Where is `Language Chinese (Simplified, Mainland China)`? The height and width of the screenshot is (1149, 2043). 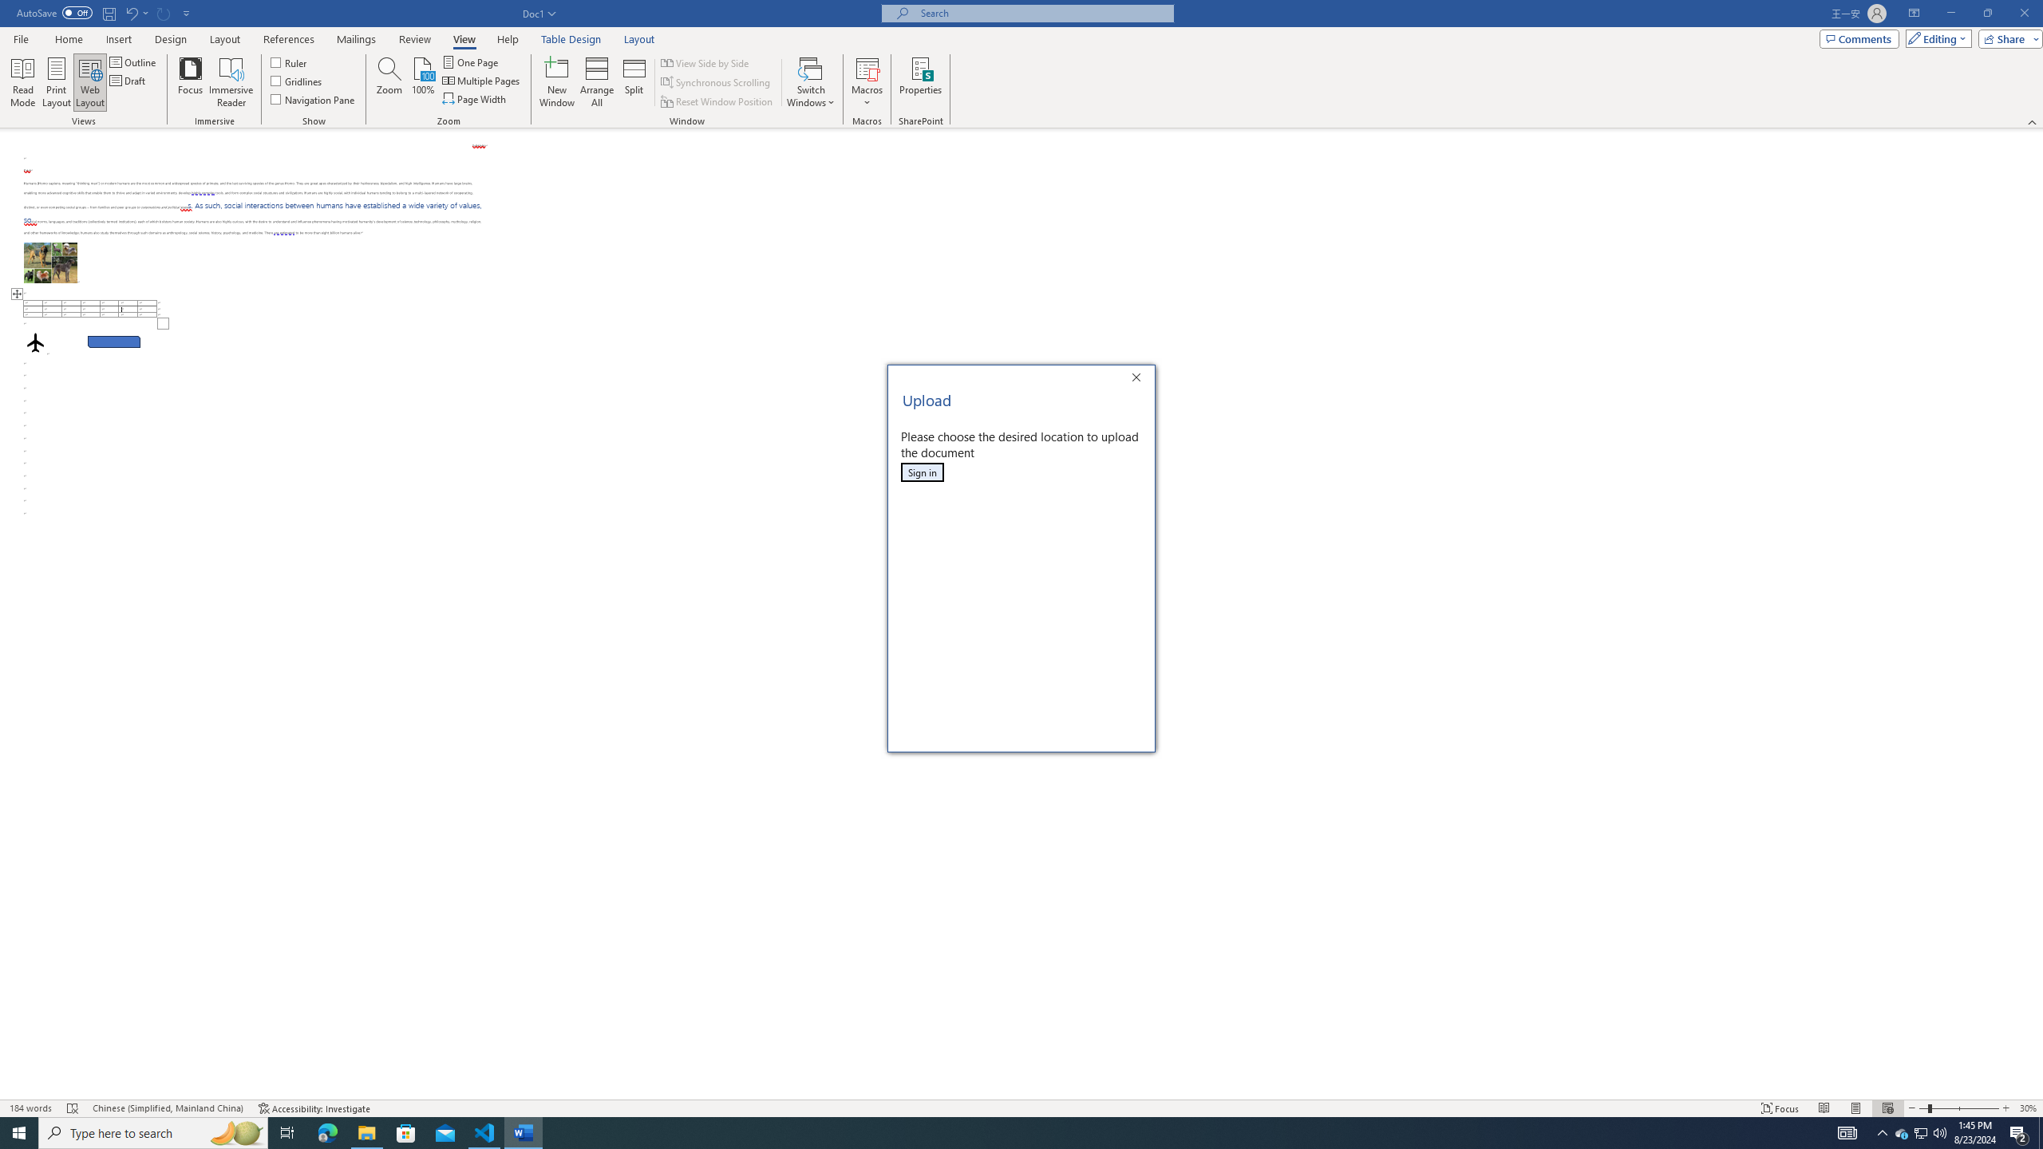 Language Chinese (Simplified, Mainland China) is located at coordinates (168, 1108).